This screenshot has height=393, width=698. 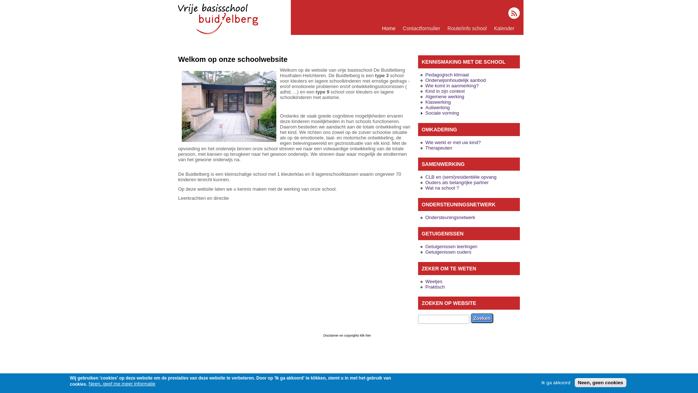 I want to click on Zoeken, so click(x=482, y=318).